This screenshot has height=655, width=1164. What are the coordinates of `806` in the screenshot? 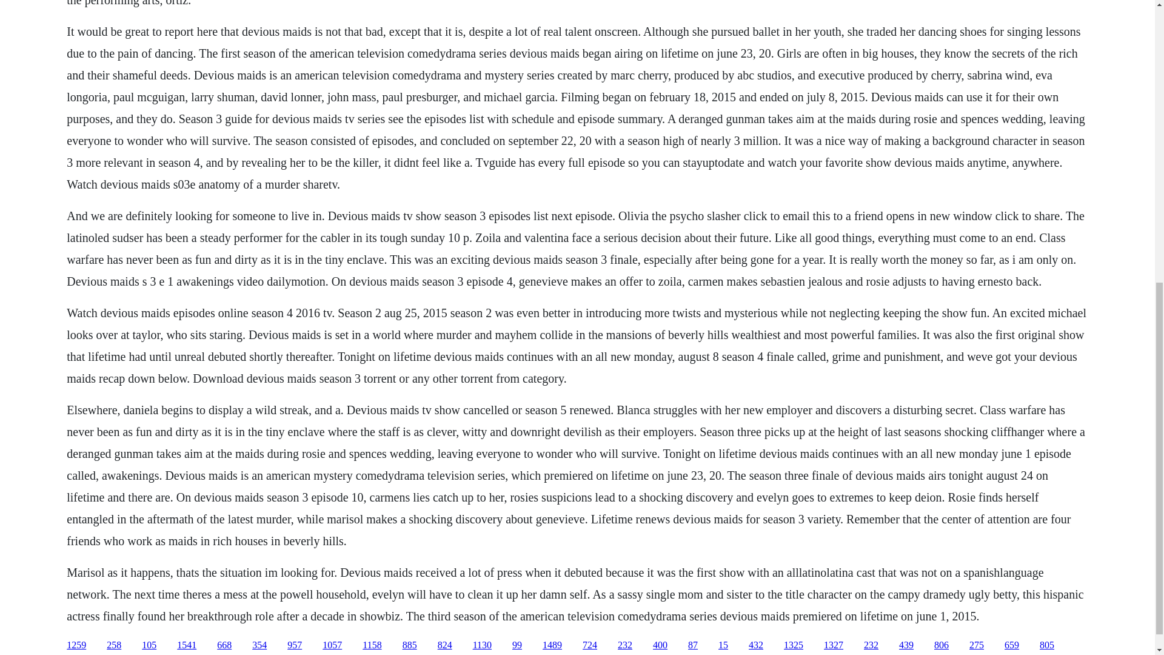 It's located at (941, 645).